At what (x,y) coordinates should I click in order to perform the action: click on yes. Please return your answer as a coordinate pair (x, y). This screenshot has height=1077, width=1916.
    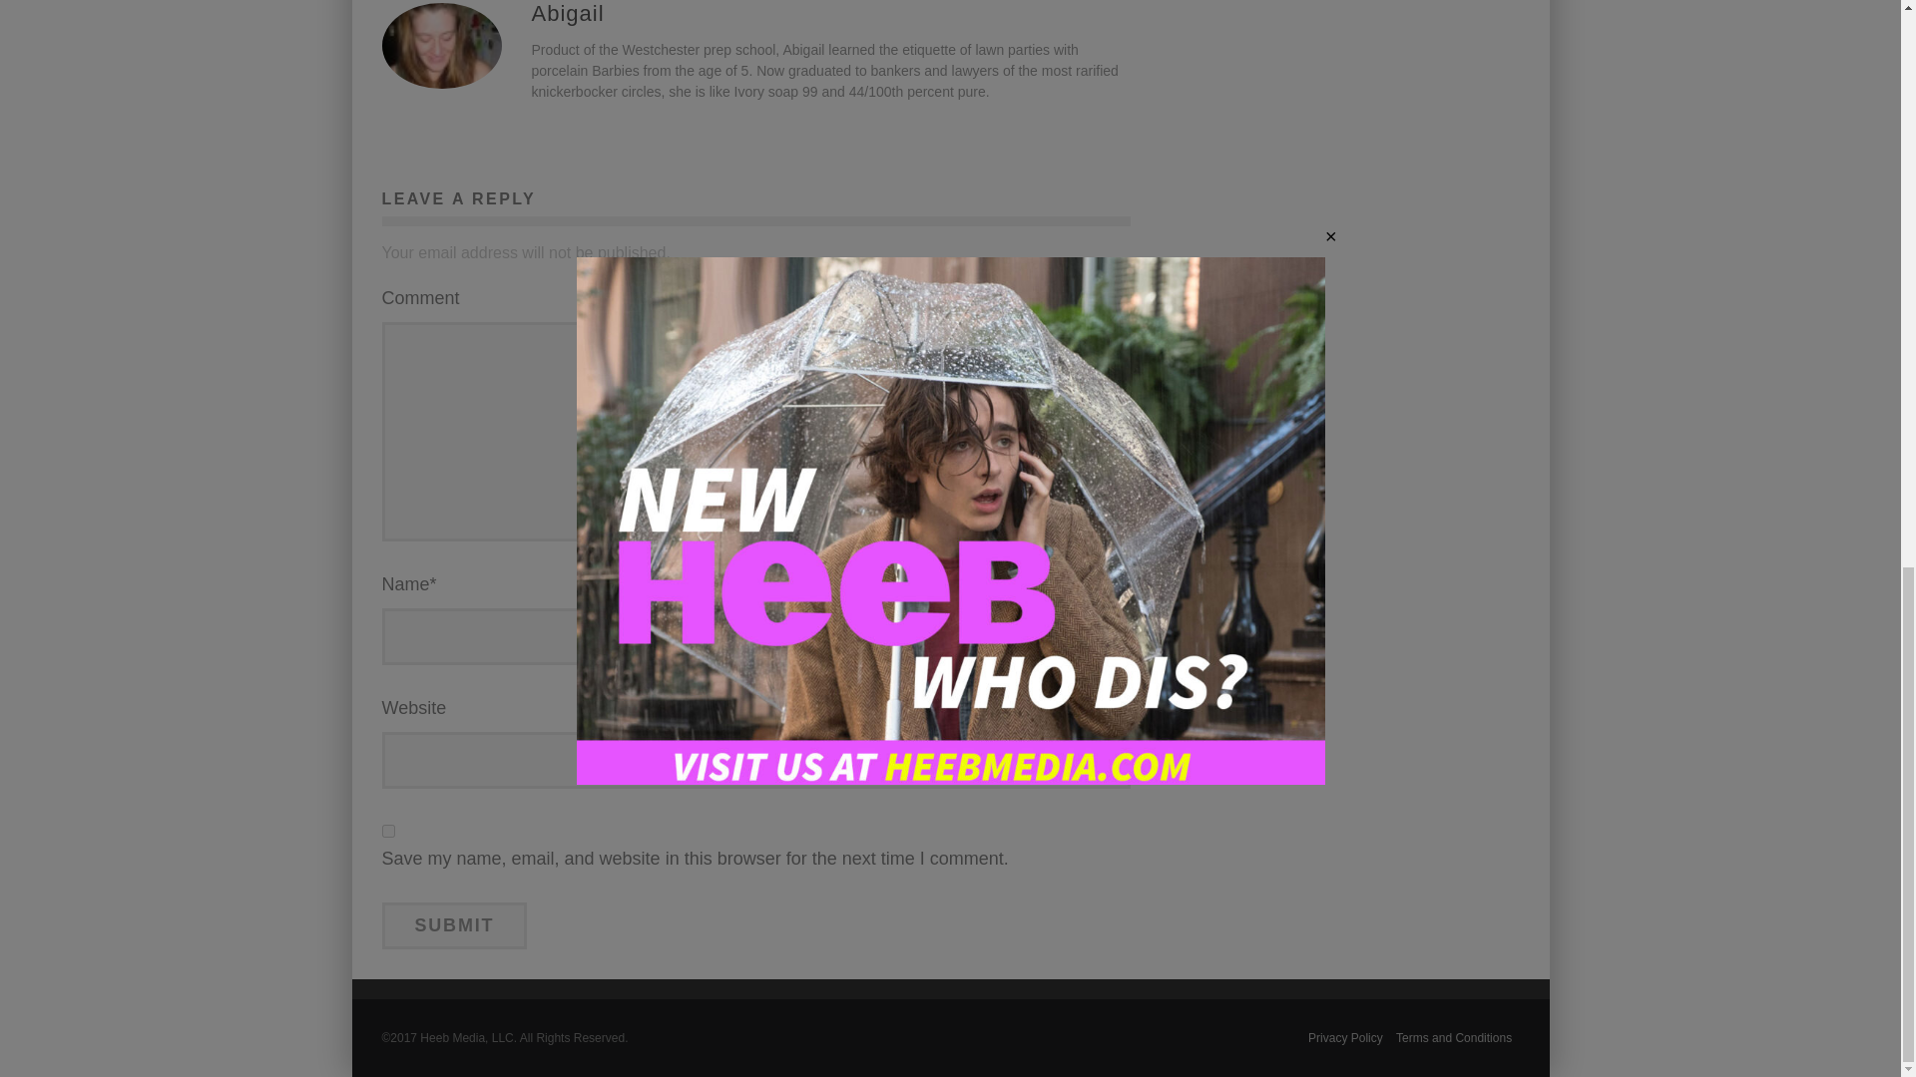
    Looking at the image, I should click on (387, 830).